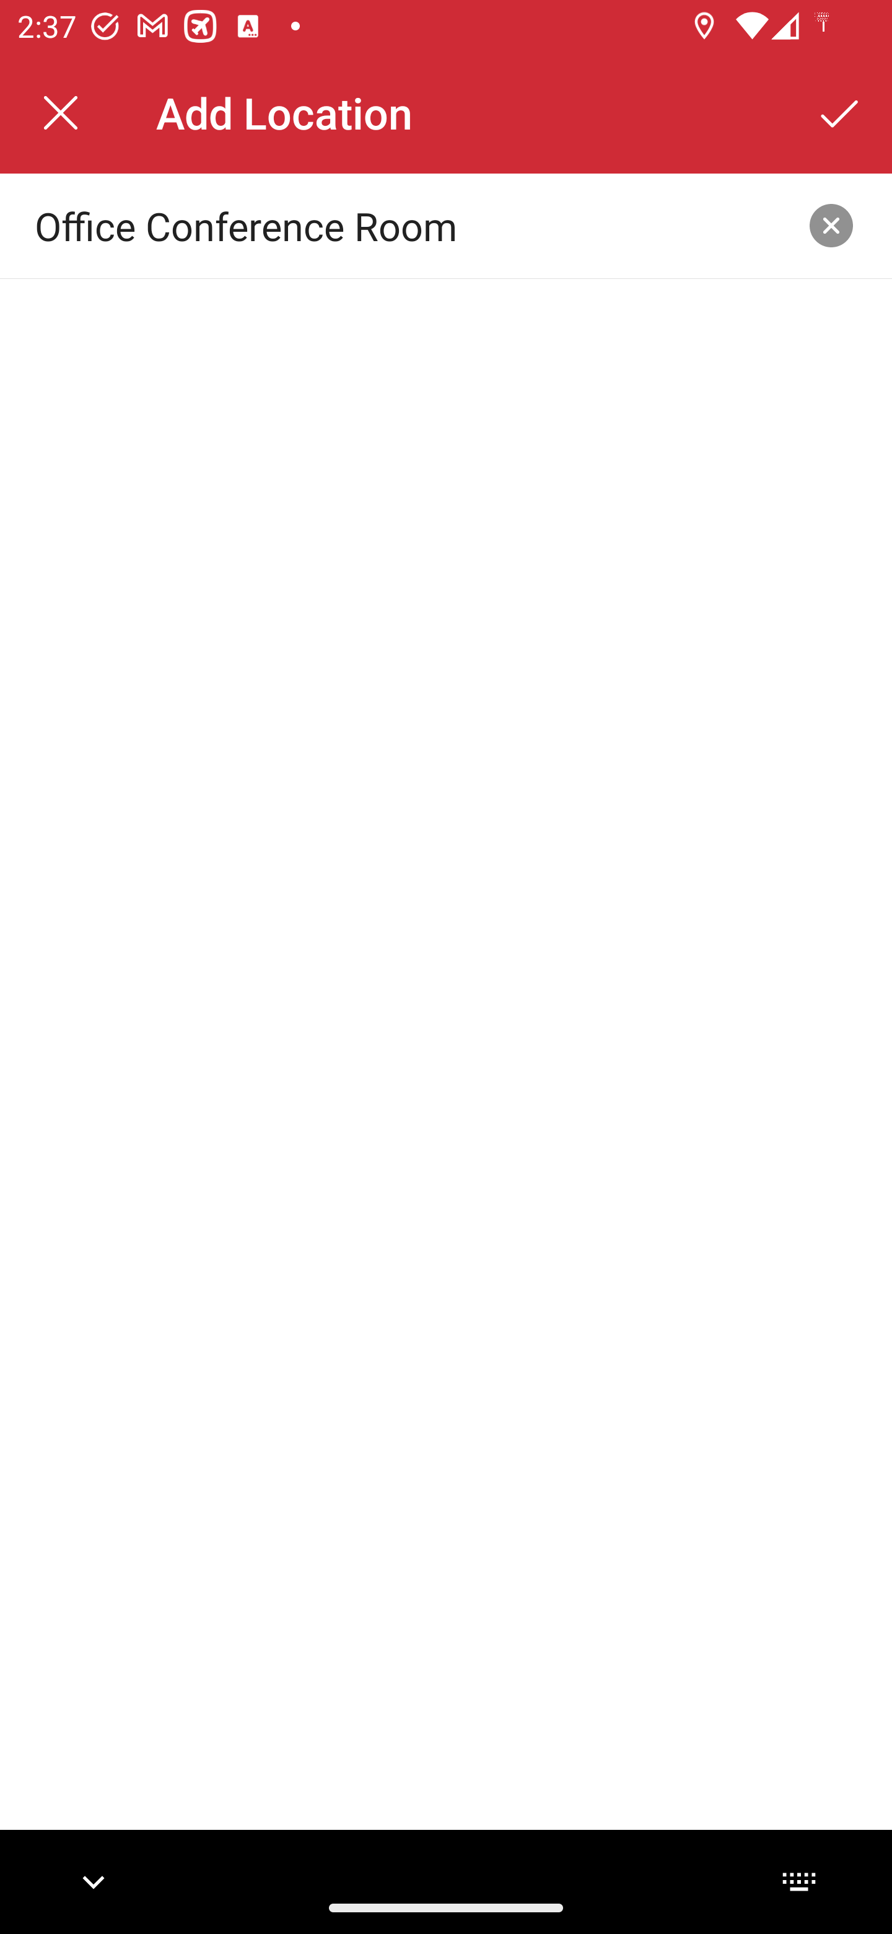  I want to click on Clear location, so click(831, 226).